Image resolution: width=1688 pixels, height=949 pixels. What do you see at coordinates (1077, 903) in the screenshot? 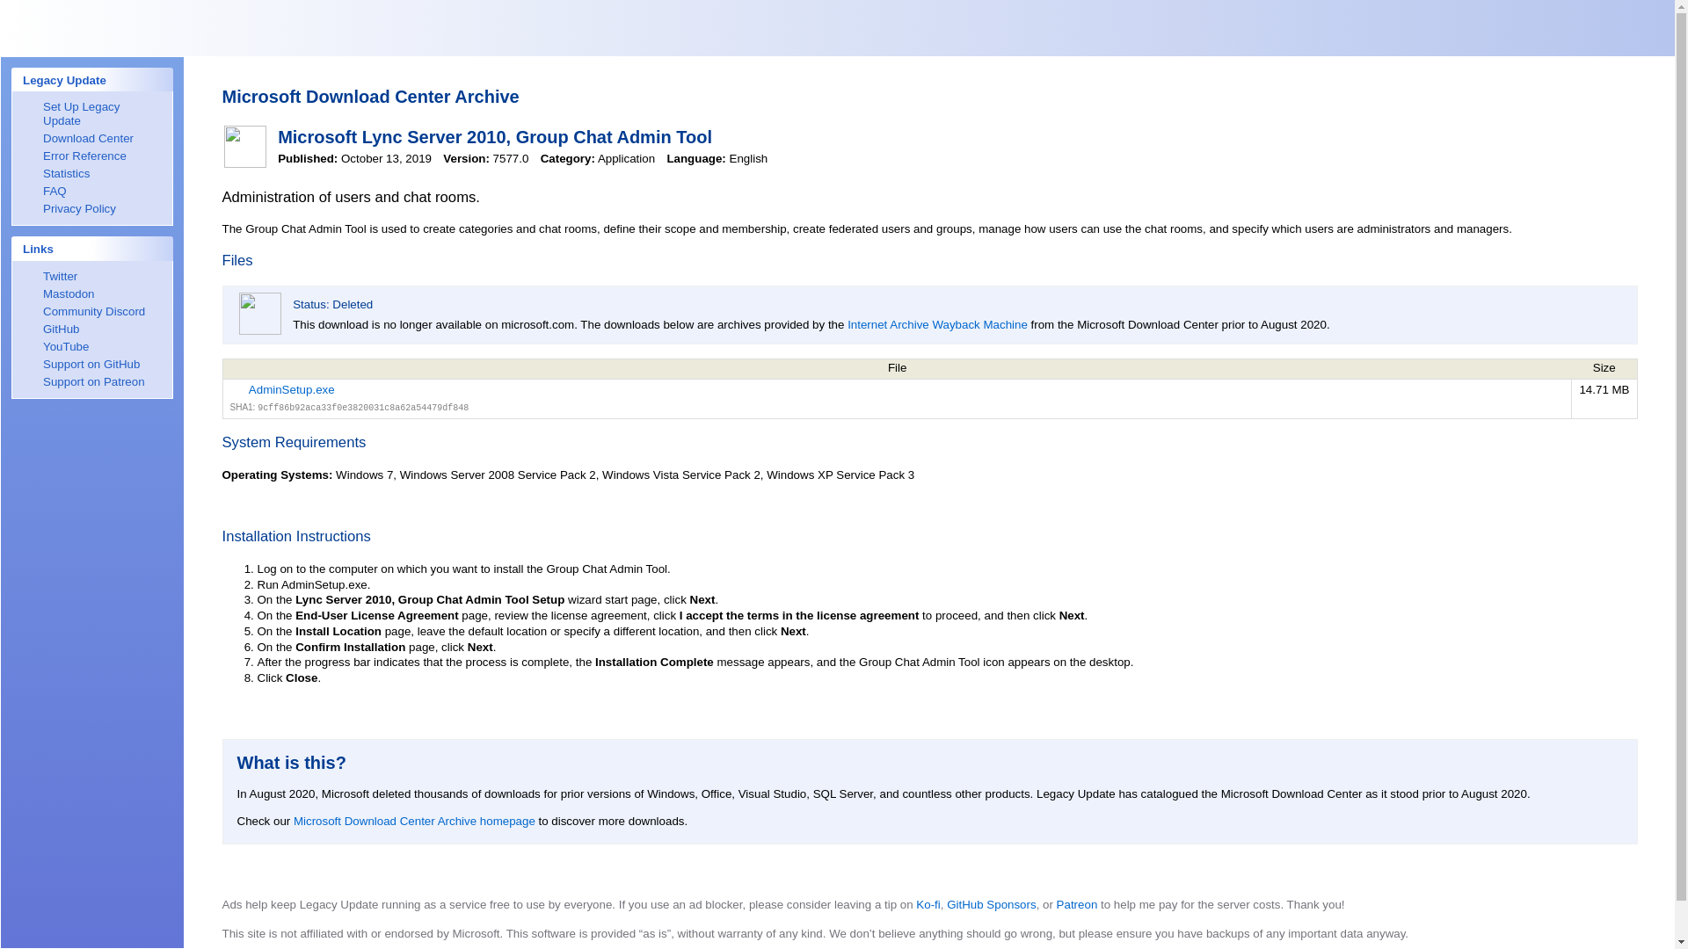
I see `Patreon` at bounding box center [1077, 903].